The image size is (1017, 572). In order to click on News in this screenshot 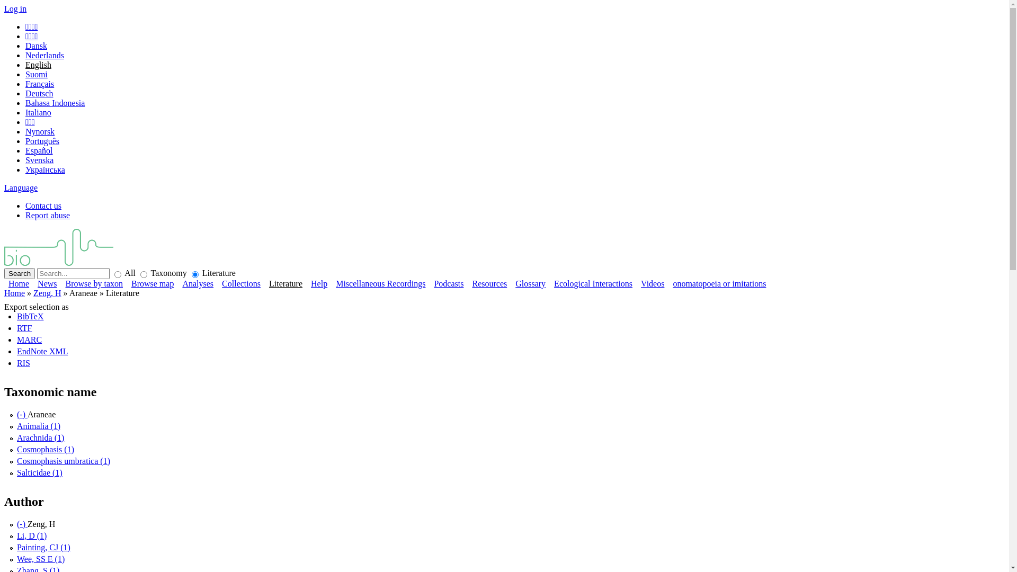, I will do `click(47, 284)`.